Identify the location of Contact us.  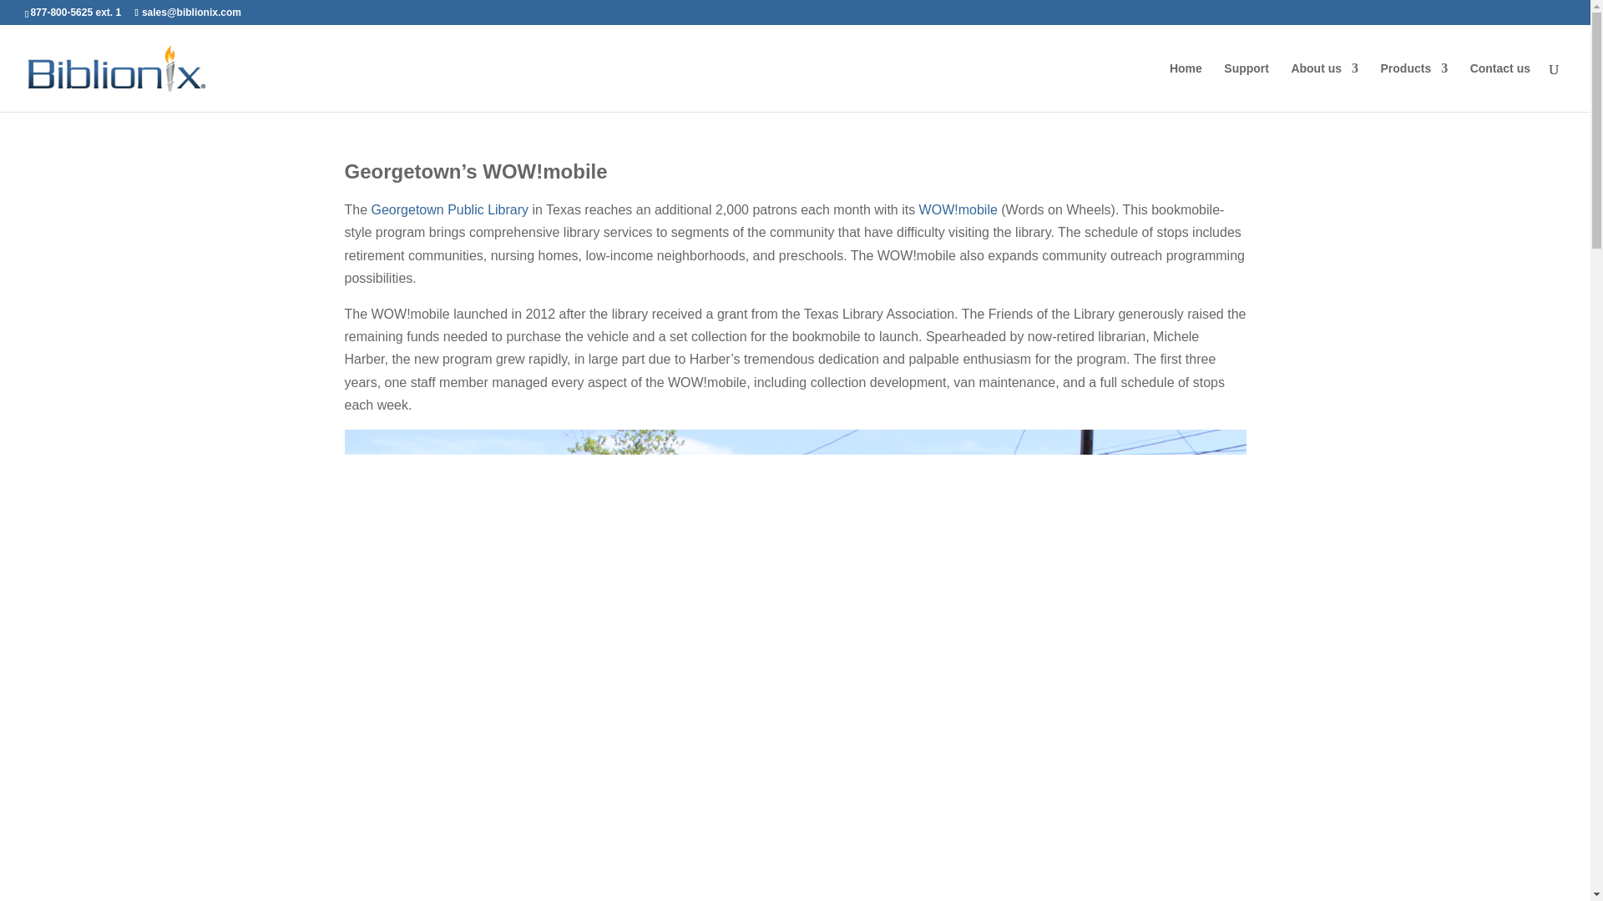
(1499, 87).